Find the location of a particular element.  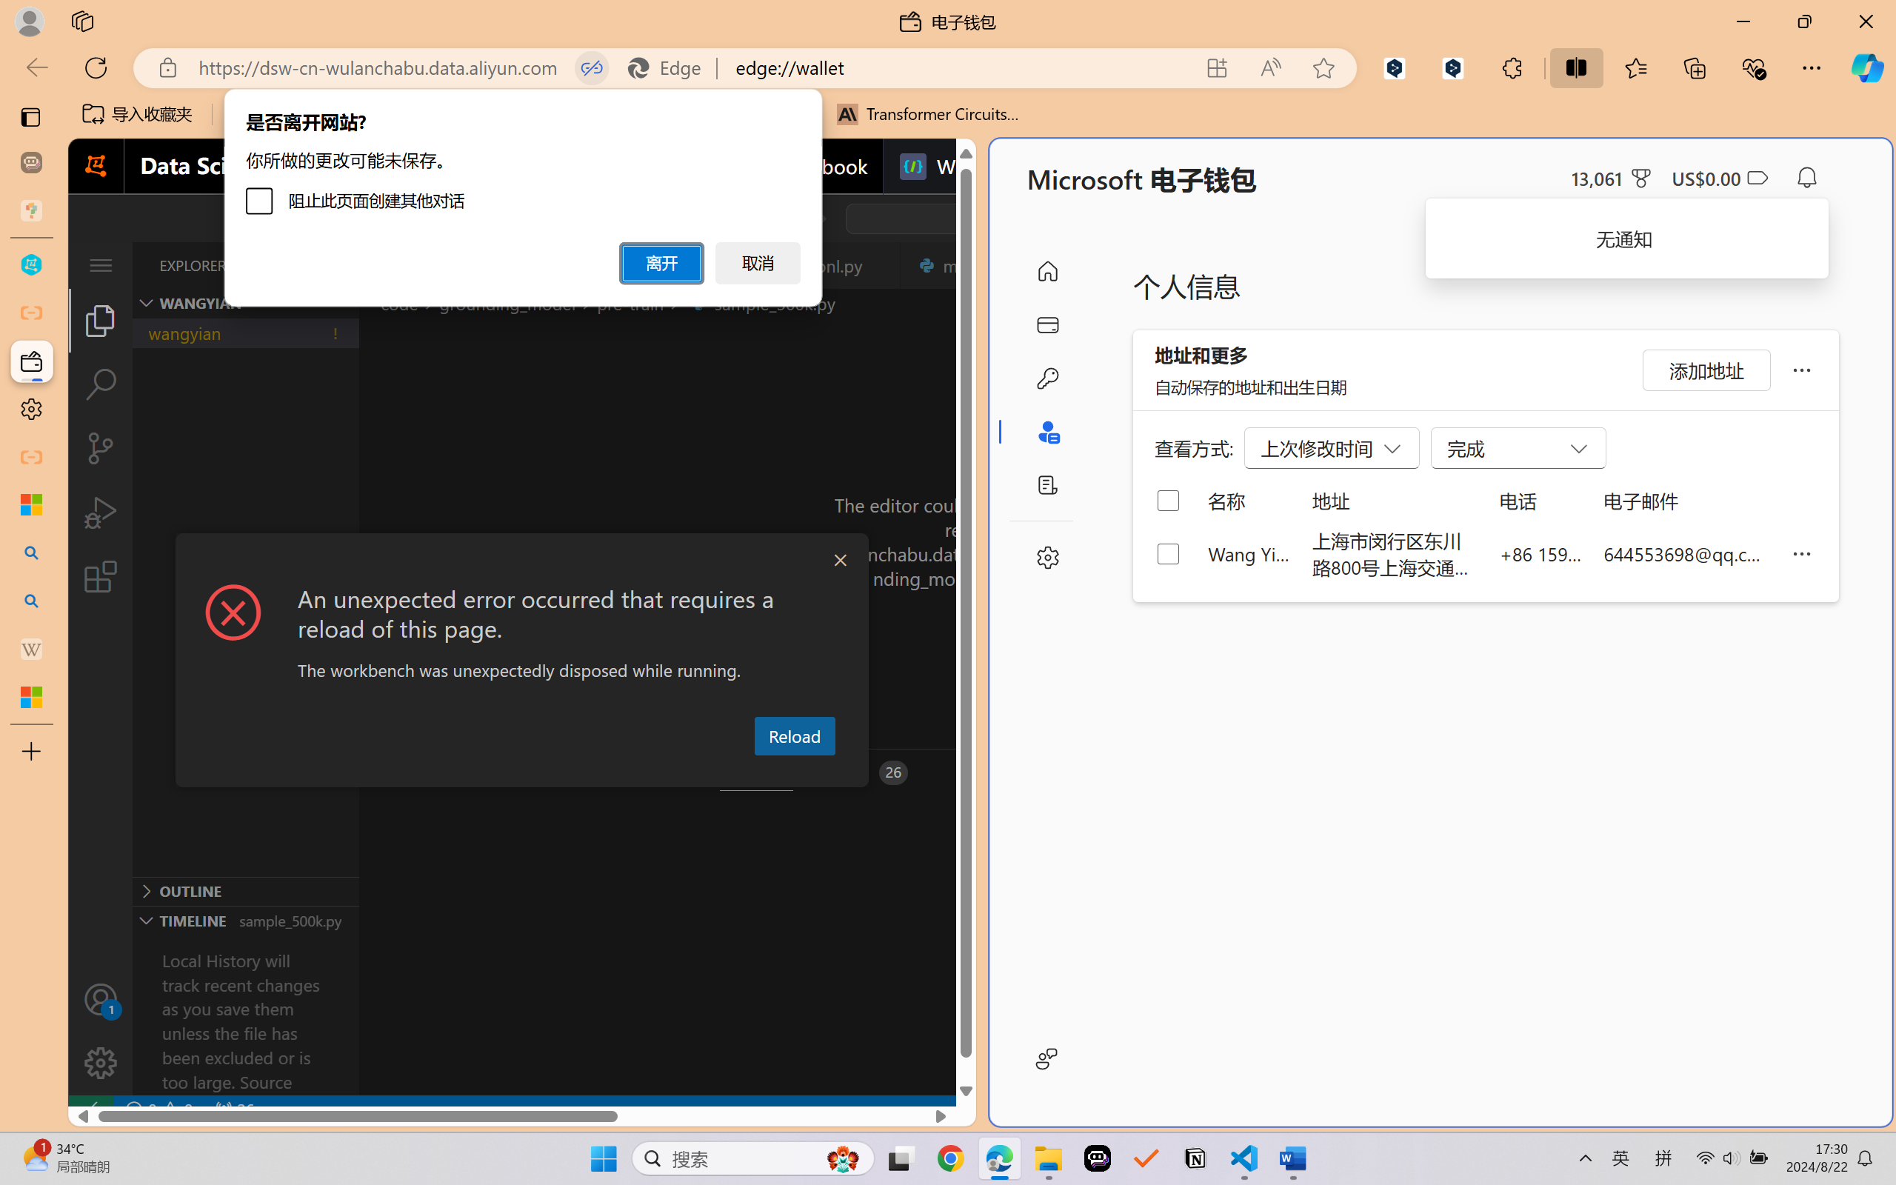

Outline Section is located at coordinates (245, 890).